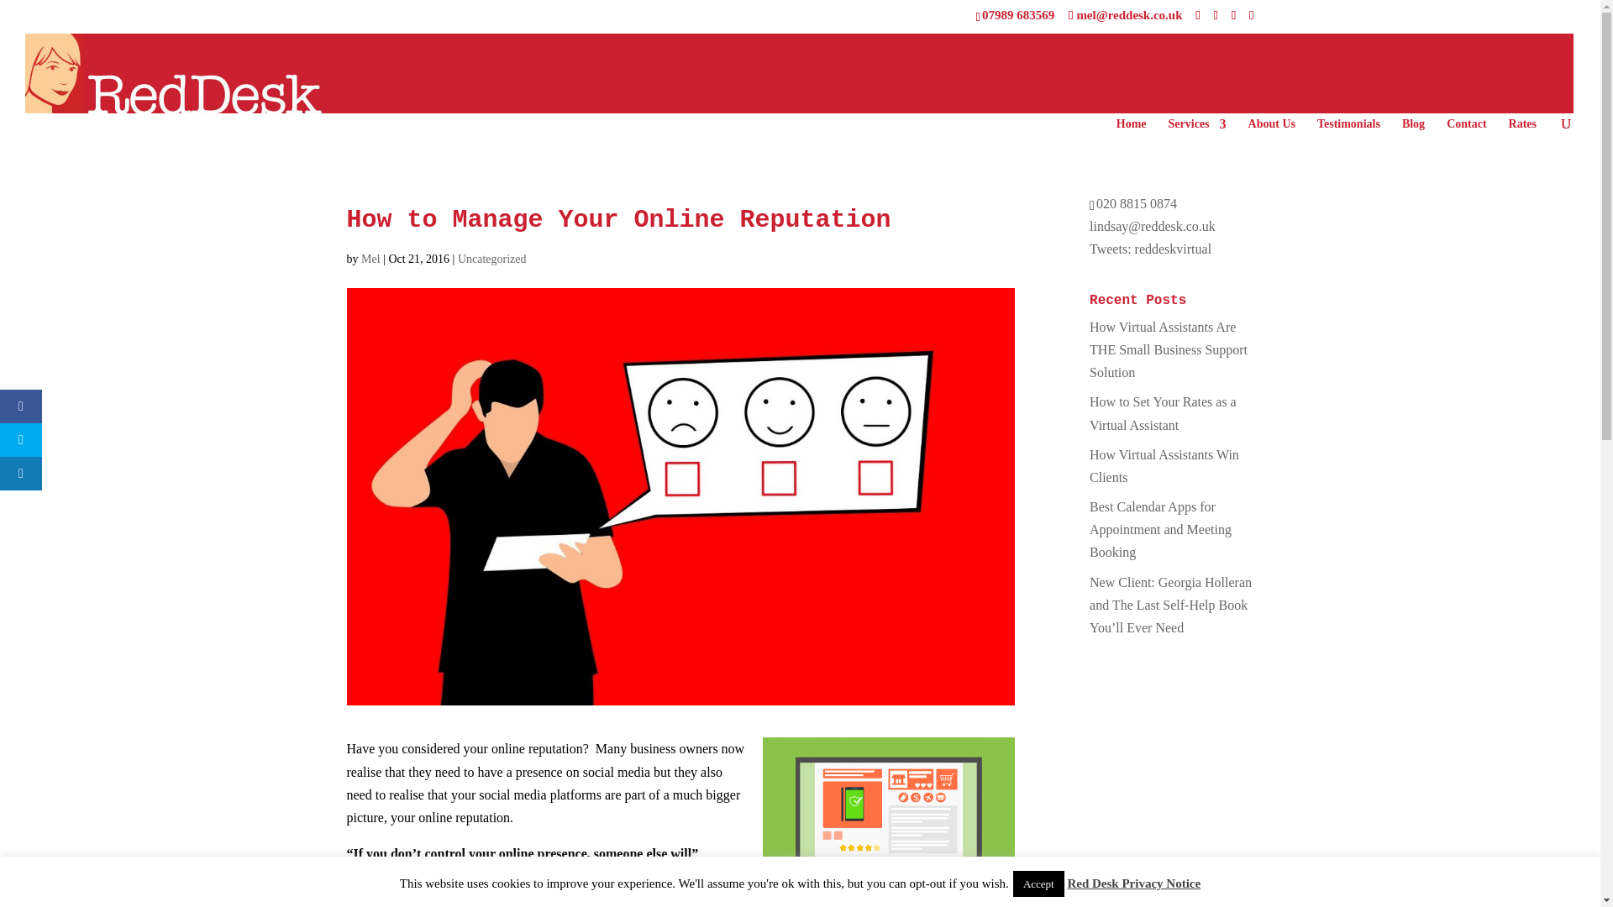  I want to click on Testimonials, so click(1349, 130).